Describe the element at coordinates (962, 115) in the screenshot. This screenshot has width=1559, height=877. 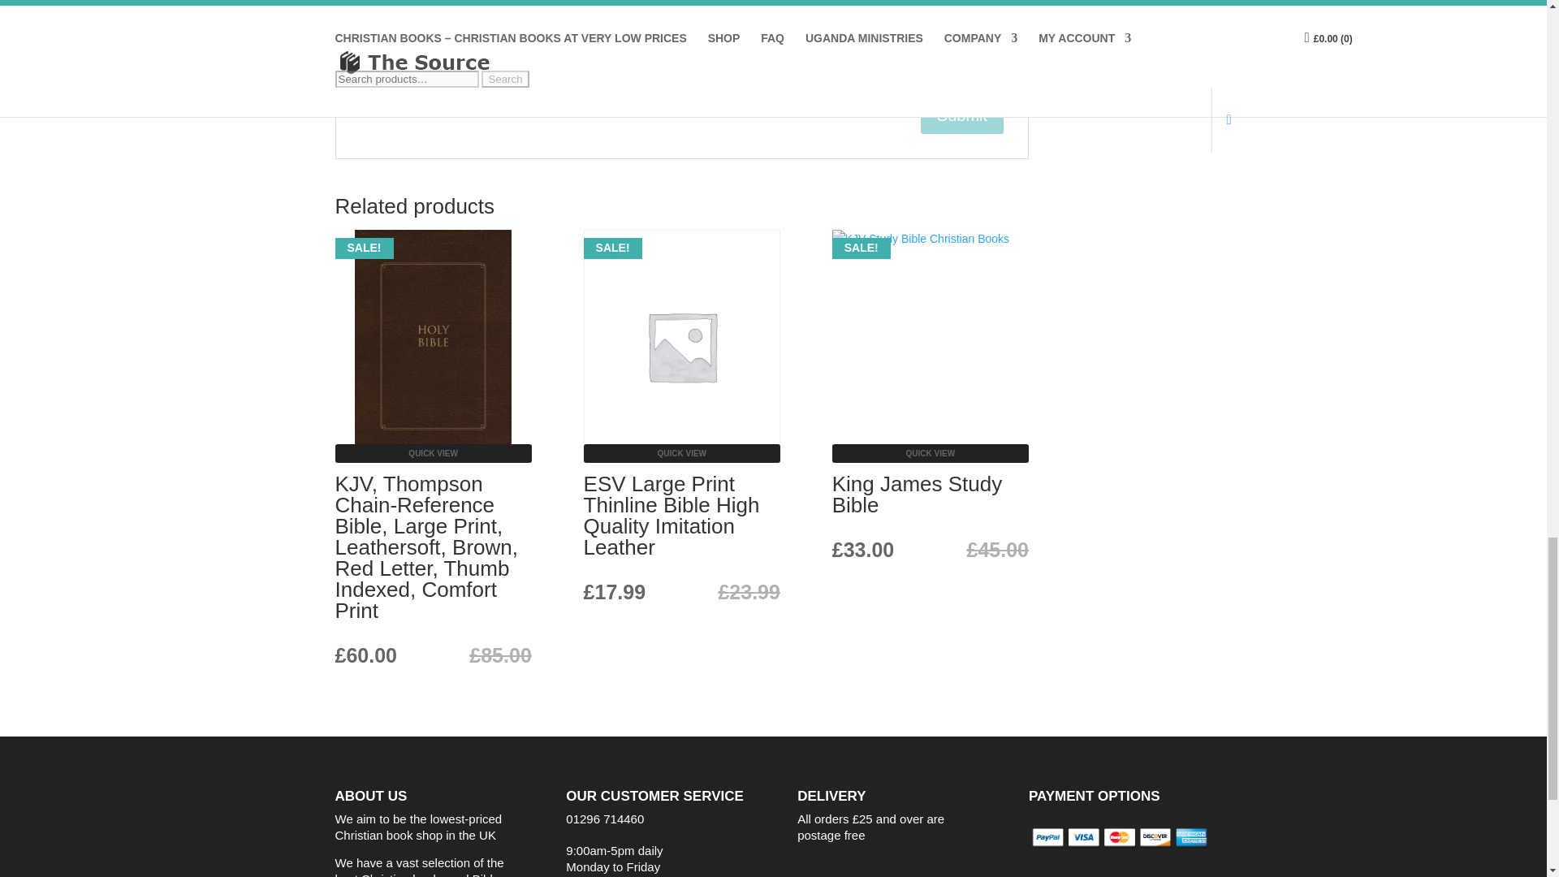
I see `Submit` at that location.